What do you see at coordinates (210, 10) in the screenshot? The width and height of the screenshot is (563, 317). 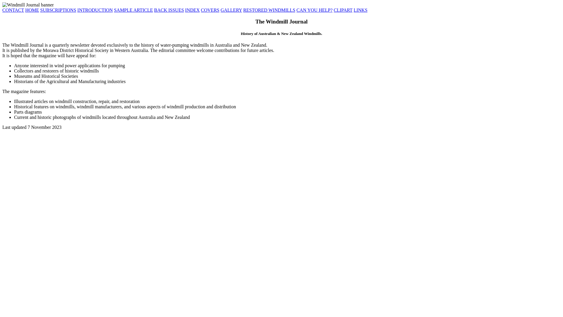 I see `COVERS` at bounding box center [210, 10].